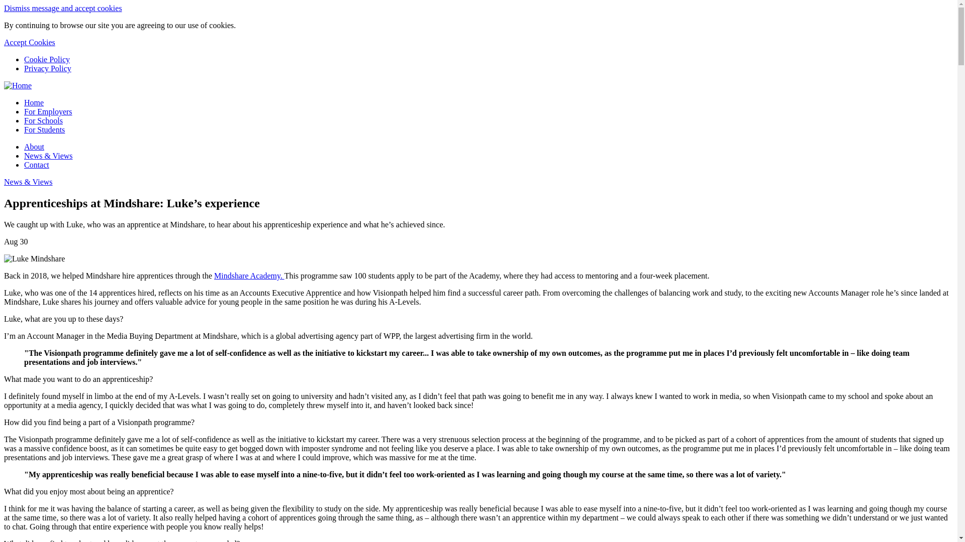 Image resolution: width=965 pixels, height=542 pixels. I want to click on Cookie Policy, so click(47, 59).